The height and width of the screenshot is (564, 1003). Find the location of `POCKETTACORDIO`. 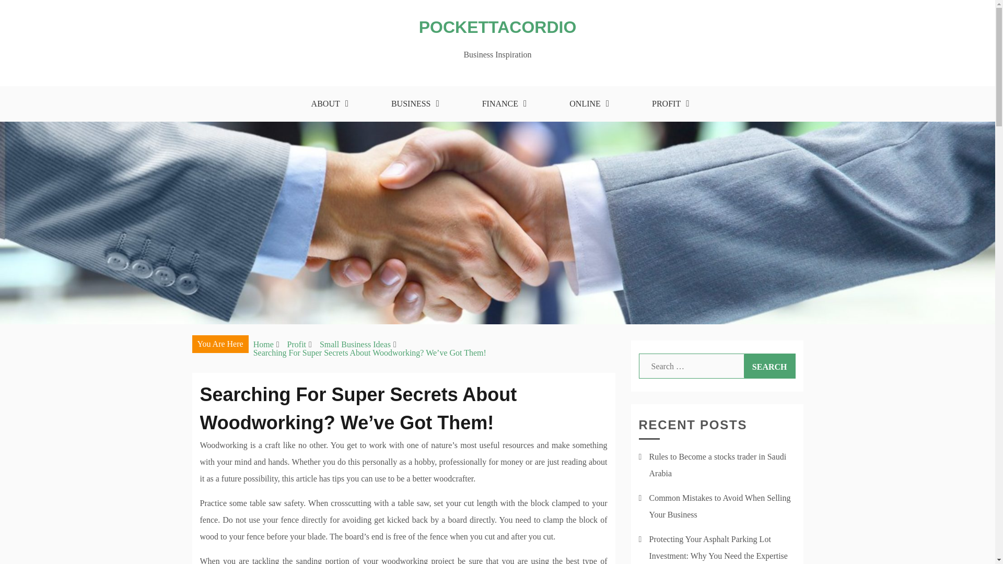

POCKETTACORDIO is located at coordinates (498, 27).